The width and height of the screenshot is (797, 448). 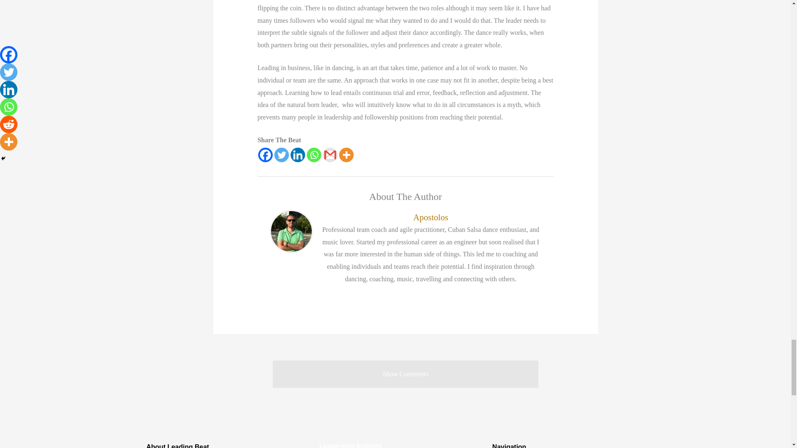 What do you see at coordinates (330, 155) in the screenshot?
I see `Google Gmail` at bounding box center [330, 155].